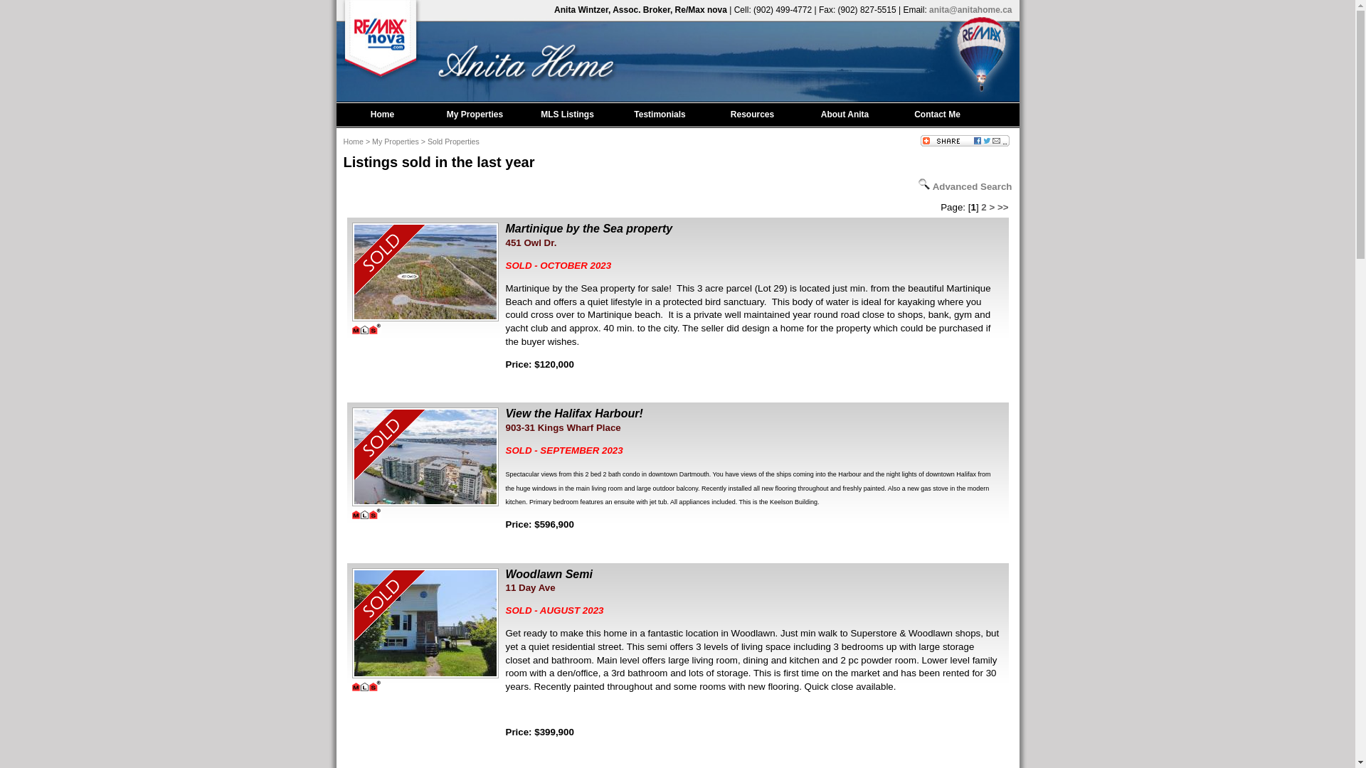 This screenshot has height=768, width=1366. What do you see at coordinates (983, 208) in the screenshot?
I see `2` at bounding box center [983, 208].